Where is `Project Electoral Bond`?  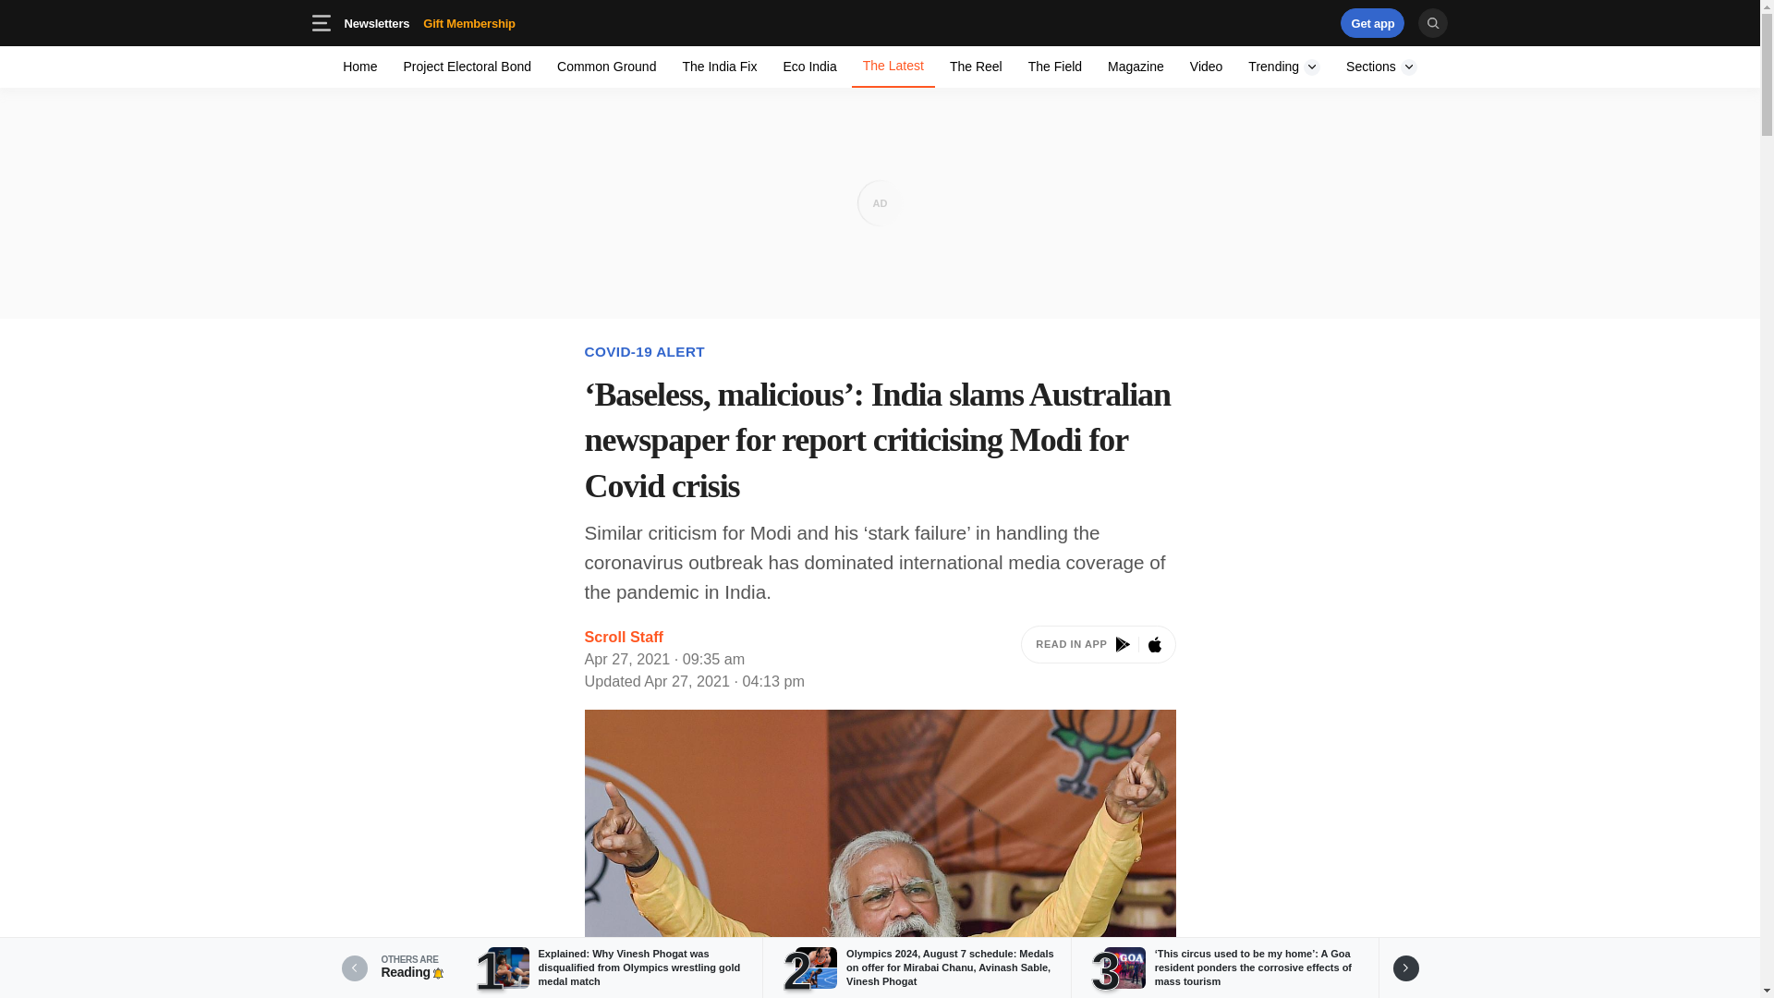
Project Electoral Bond is located at coordinates (1098, 659).